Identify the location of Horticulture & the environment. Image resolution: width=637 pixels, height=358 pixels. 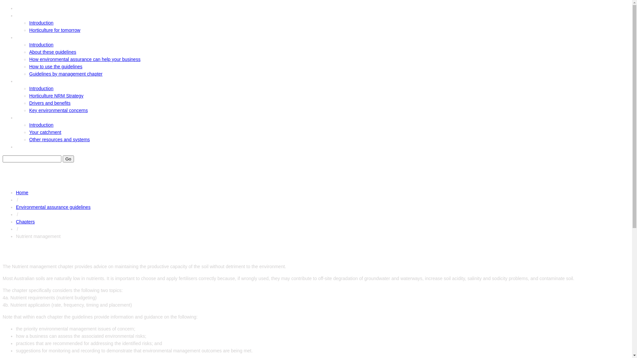
(47, 81).